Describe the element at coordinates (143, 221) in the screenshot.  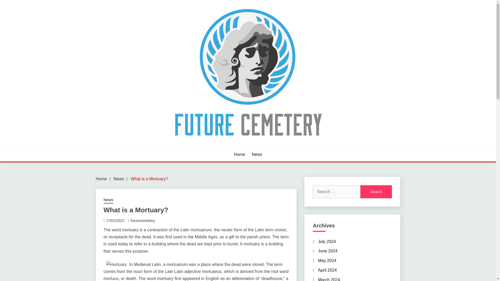
I see `futurecemetery` at that location.